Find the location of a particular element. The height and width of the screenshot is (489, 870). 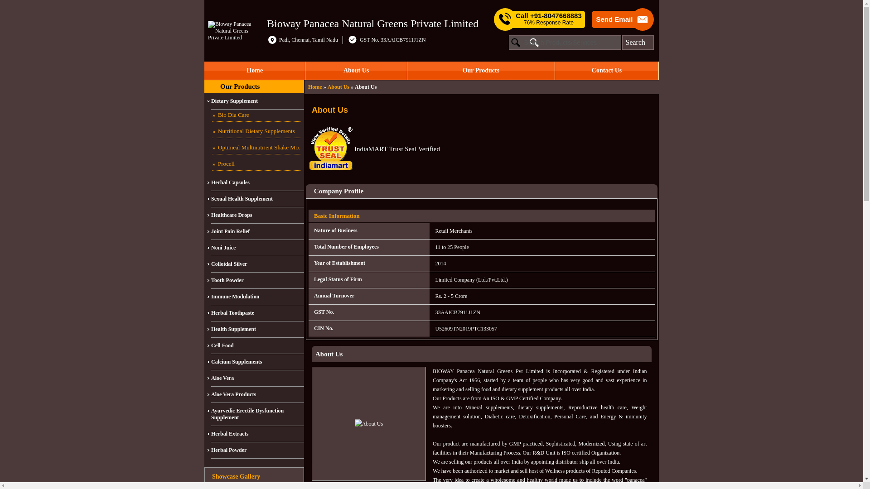

About Us is located at coordinates (355, 71).